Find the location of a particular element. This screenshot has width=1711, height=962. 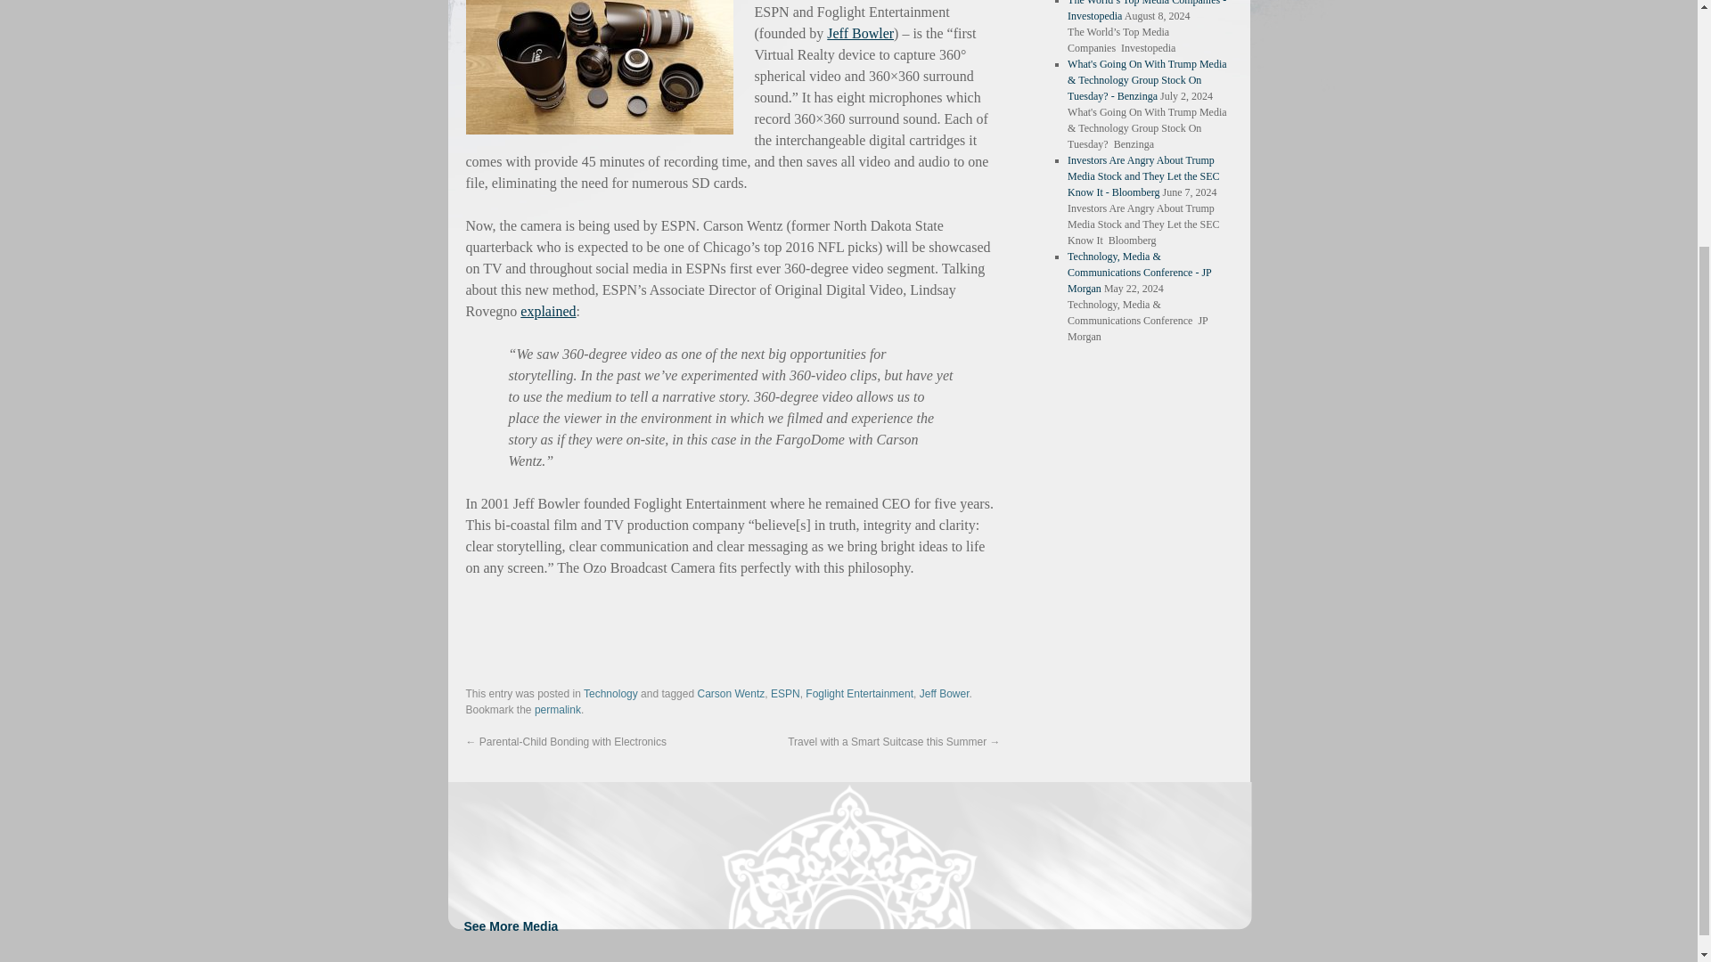

See More Media is located at coordinates (510, 925).